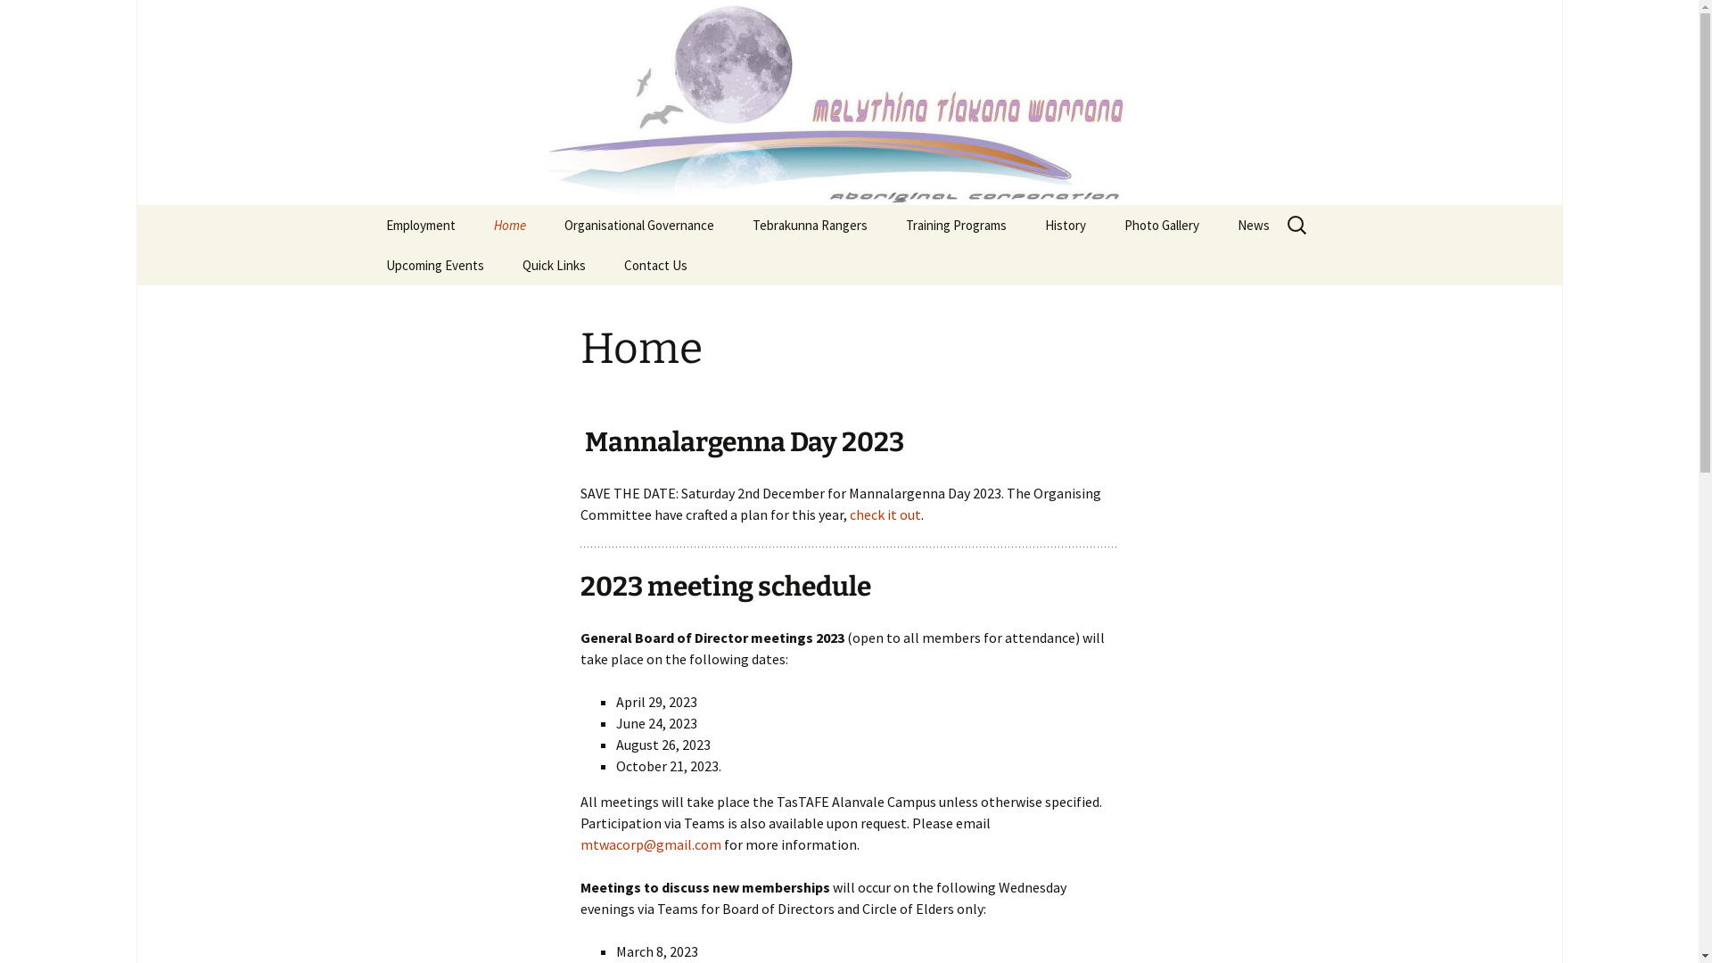 The image size is (1712, 963). What do you see at coordinates (555, 266) in the screenshot?
I see `Quick Links` at bounding box center [555, 266].